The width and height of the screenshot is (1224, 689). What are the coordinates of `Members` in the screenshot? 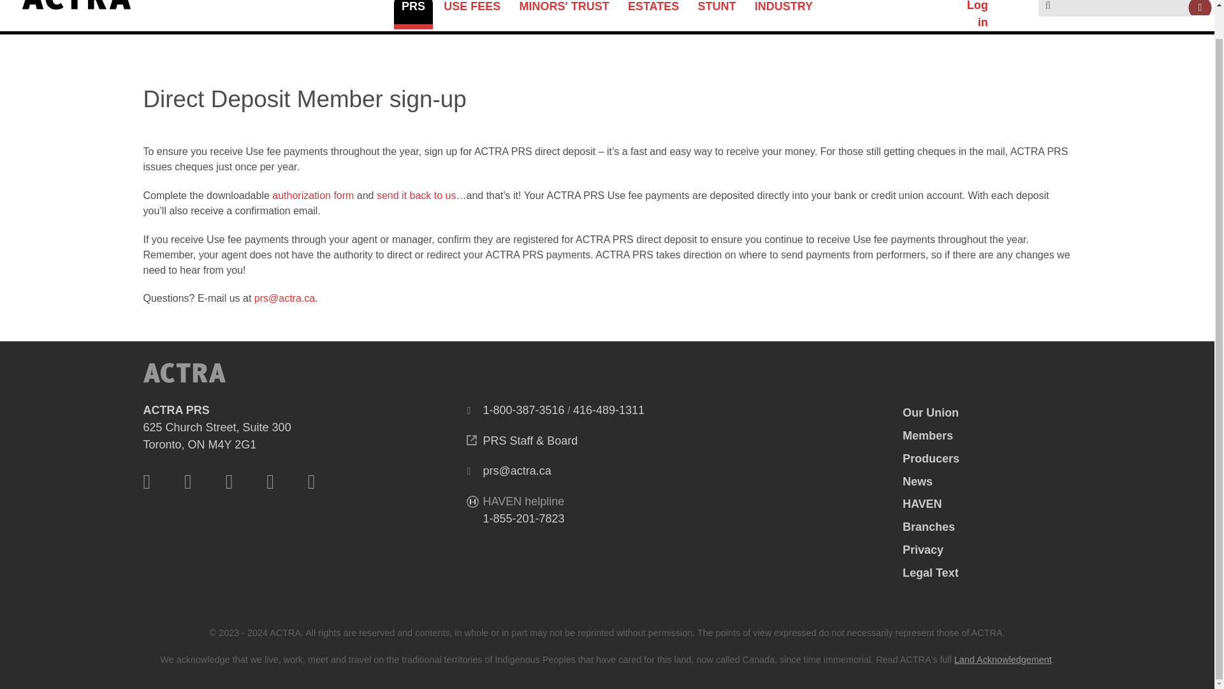 It's located at (928, 435).